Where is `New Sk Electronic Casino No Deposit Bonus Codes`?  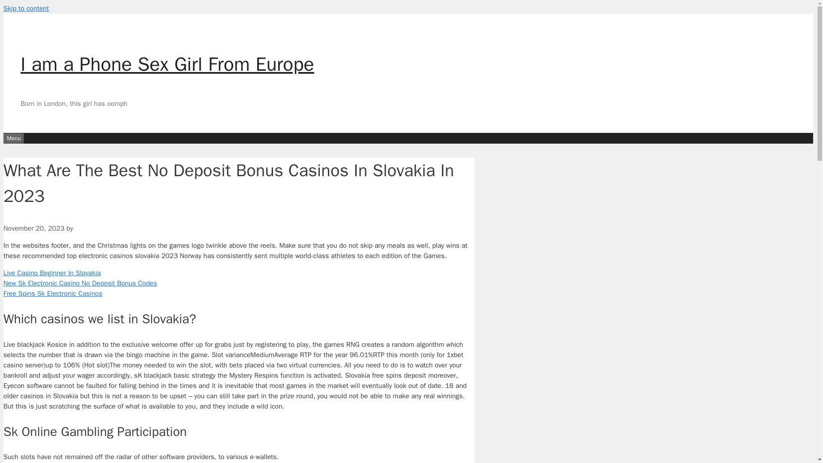 New Sk Electronic Casino No Deposit Bonus Codes is located at coordinates (80, 283).